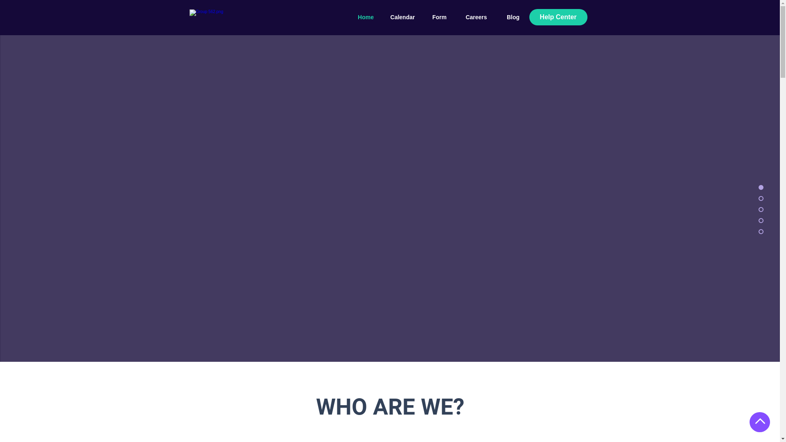 The height and width of the screenshot is (442, 786). Describe the element at coordinates (366, 17) in the screenshot. I see `Home` at that location.